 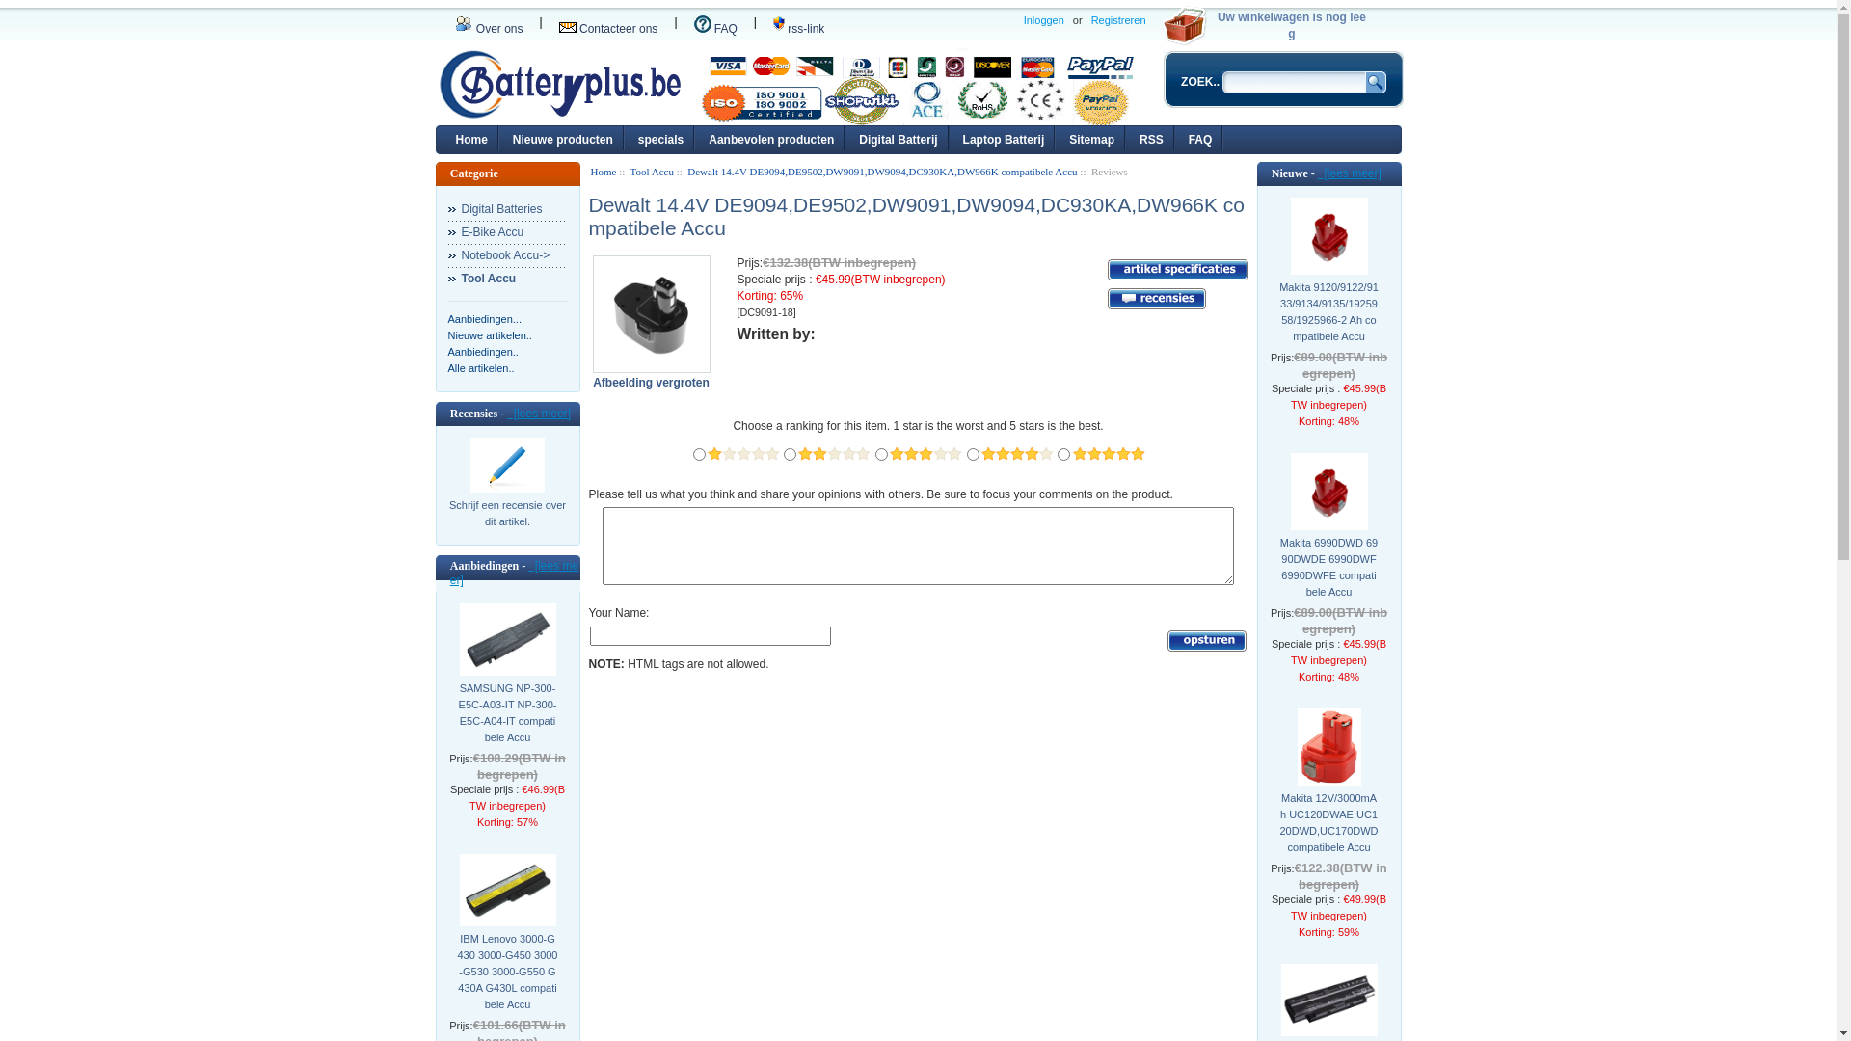 What do you see at coordinates (1207, 641) in the screenshot?
I see ` Submit the Information ` at bounding box center [1207, 641].